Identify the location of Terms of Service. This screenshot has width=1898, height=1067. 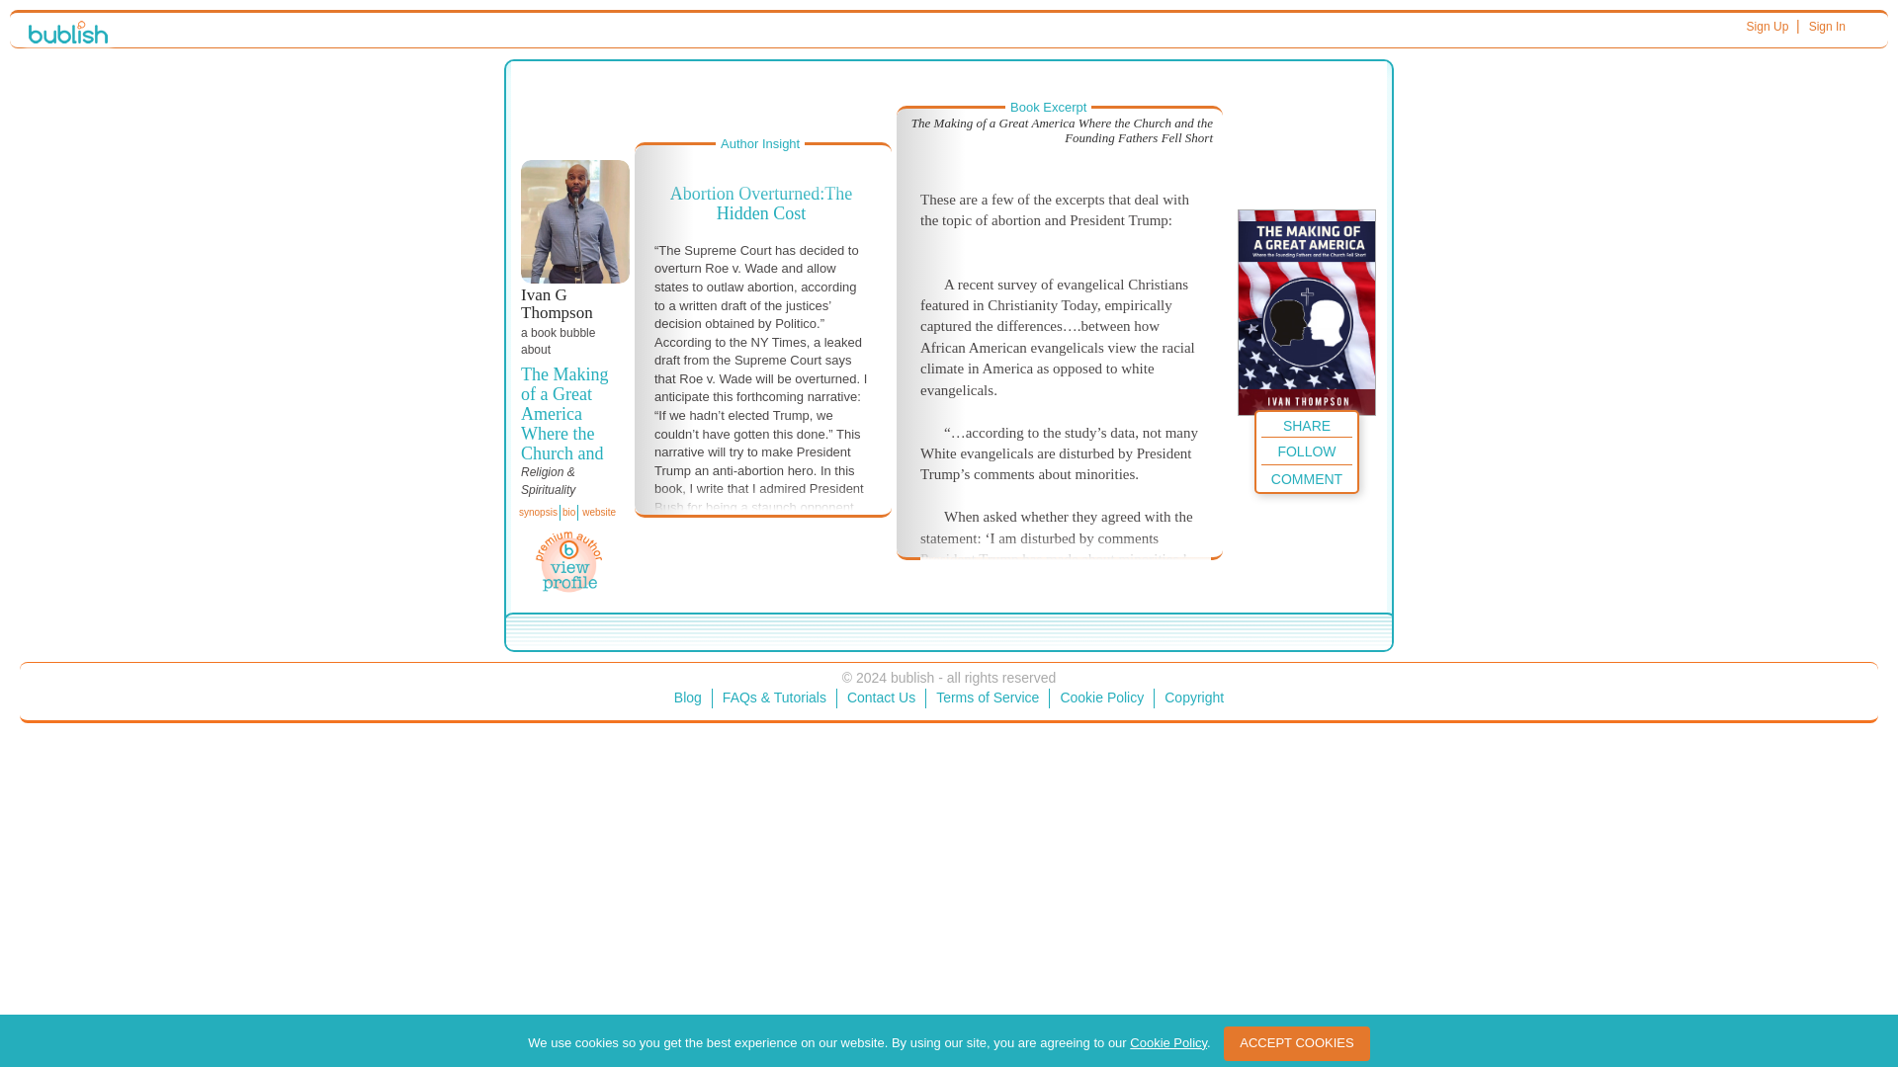
(987, 698).